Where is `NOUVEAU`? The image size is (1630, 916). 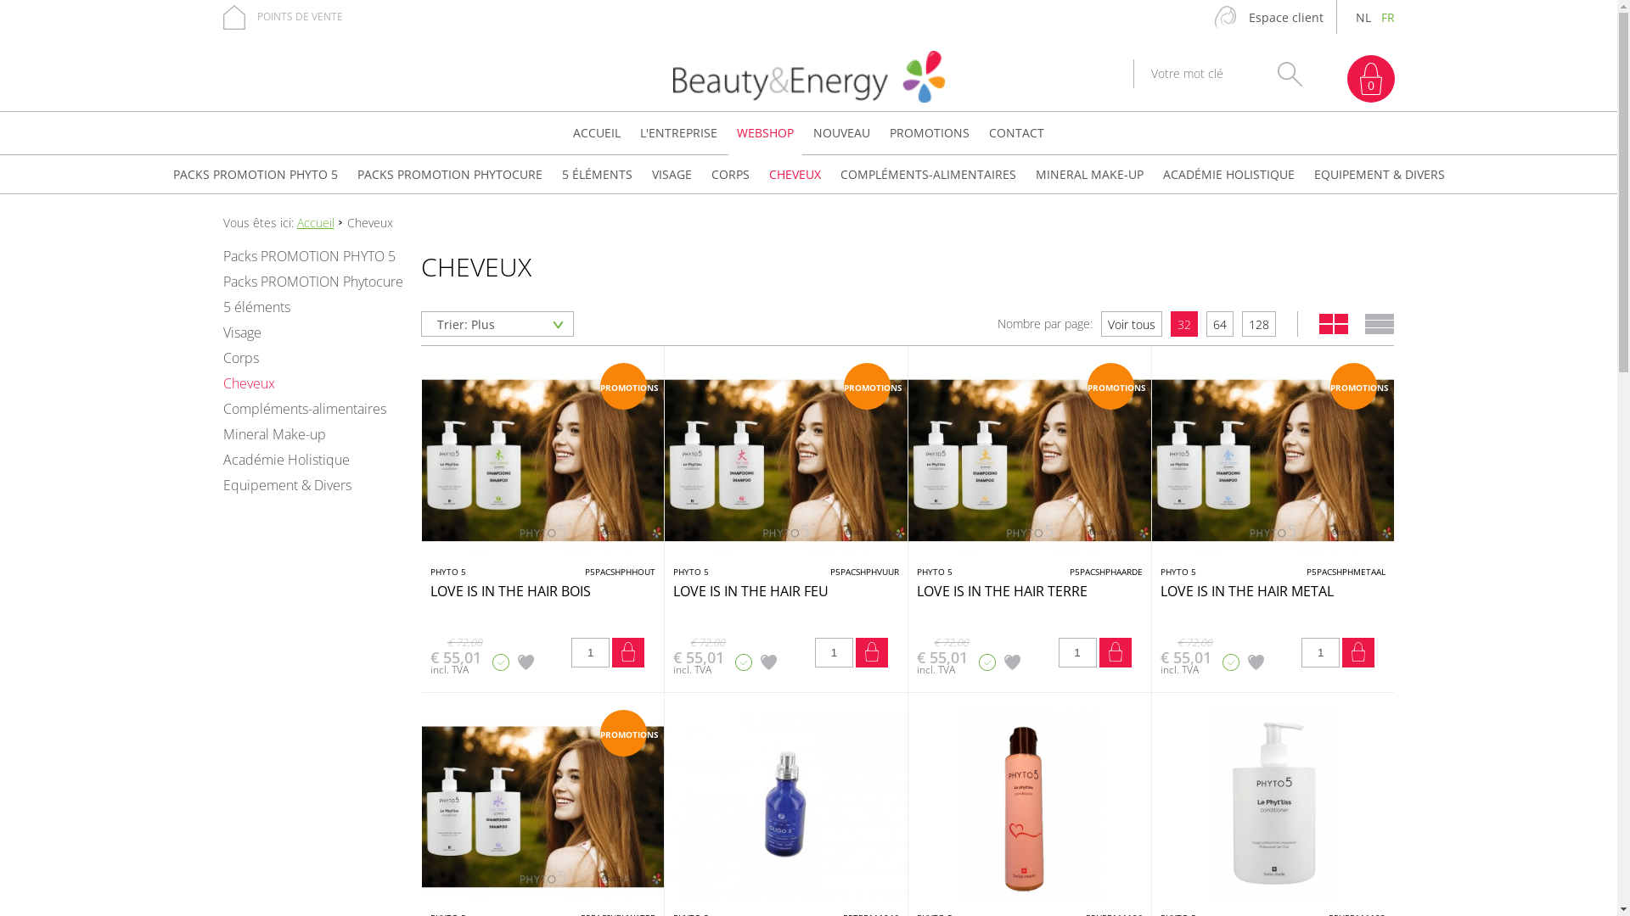
NOUVEAU is located at coordinates (842, 133).